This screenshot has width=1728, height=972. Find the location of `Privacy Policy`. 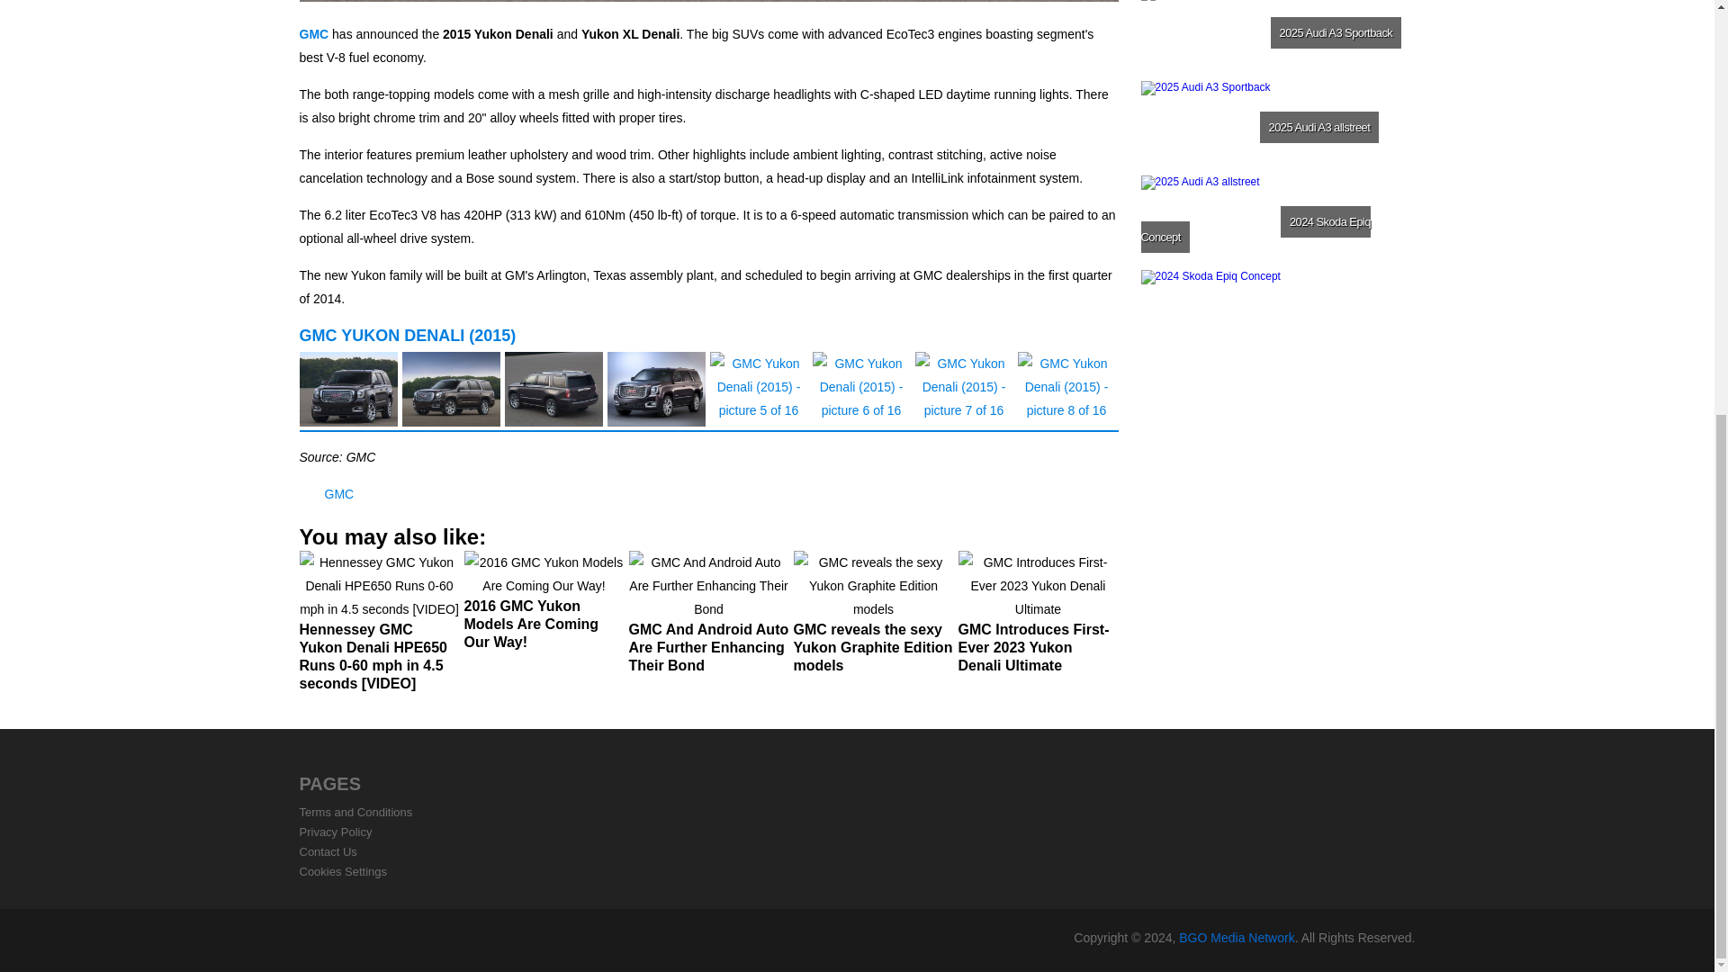

Privacy Policy is located at coordinates (335, 832).